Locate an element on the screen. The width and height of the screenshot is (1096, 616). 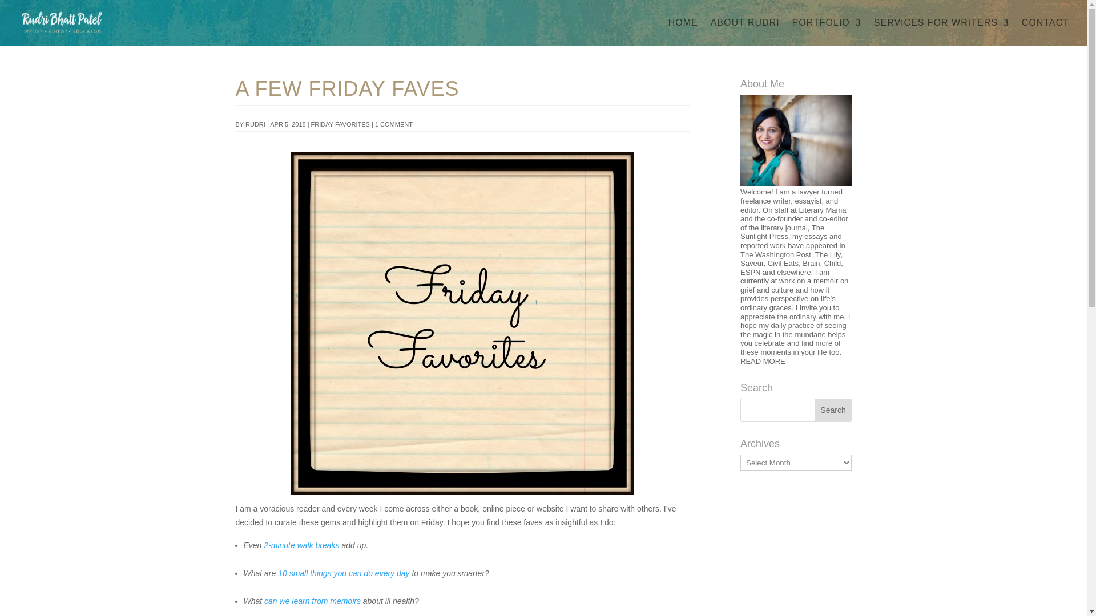
2-minute walk breaks is located at coordinates (301, 545).